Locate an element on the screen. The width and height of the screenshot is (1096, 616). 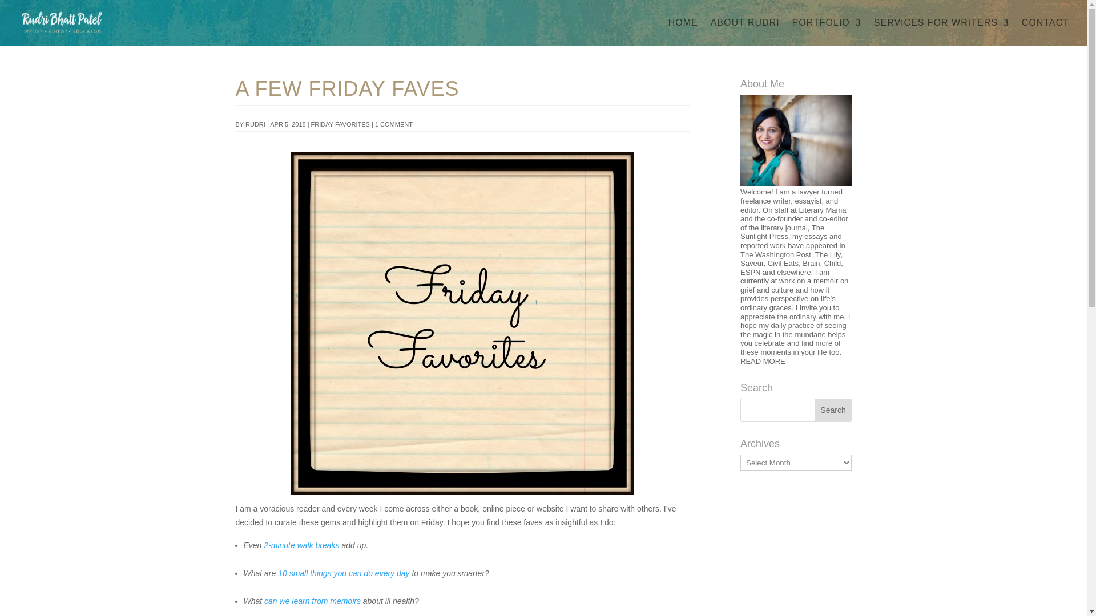
2-minute walk breaks is located at coordinates (301, 545).